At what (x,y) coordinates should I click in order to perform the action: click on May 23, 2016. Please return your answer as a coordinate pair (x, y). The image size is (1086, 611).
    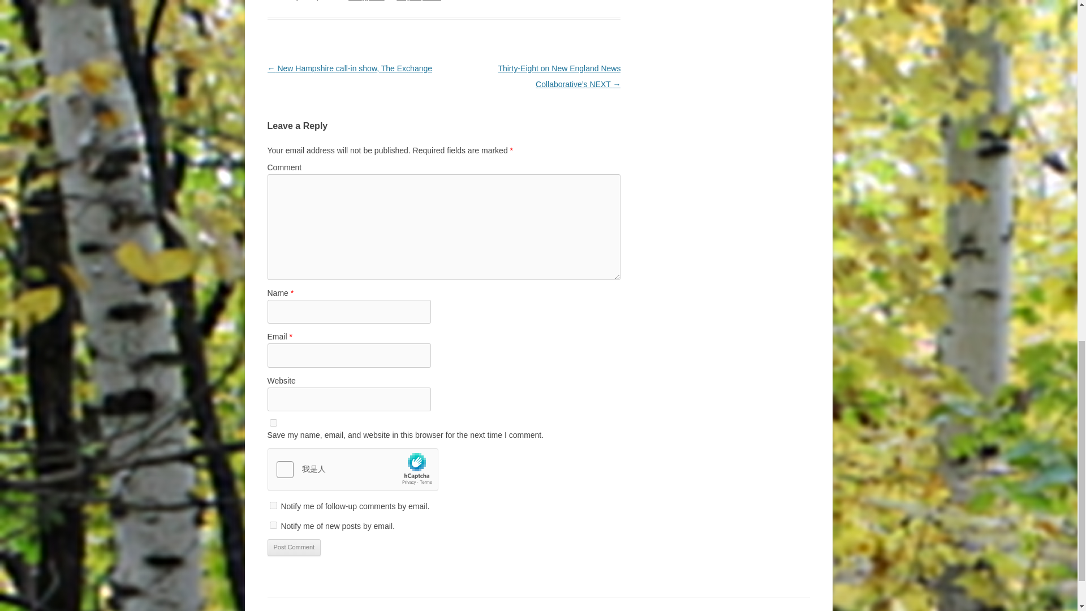
    Looking at the image, I should click on (419, 1).